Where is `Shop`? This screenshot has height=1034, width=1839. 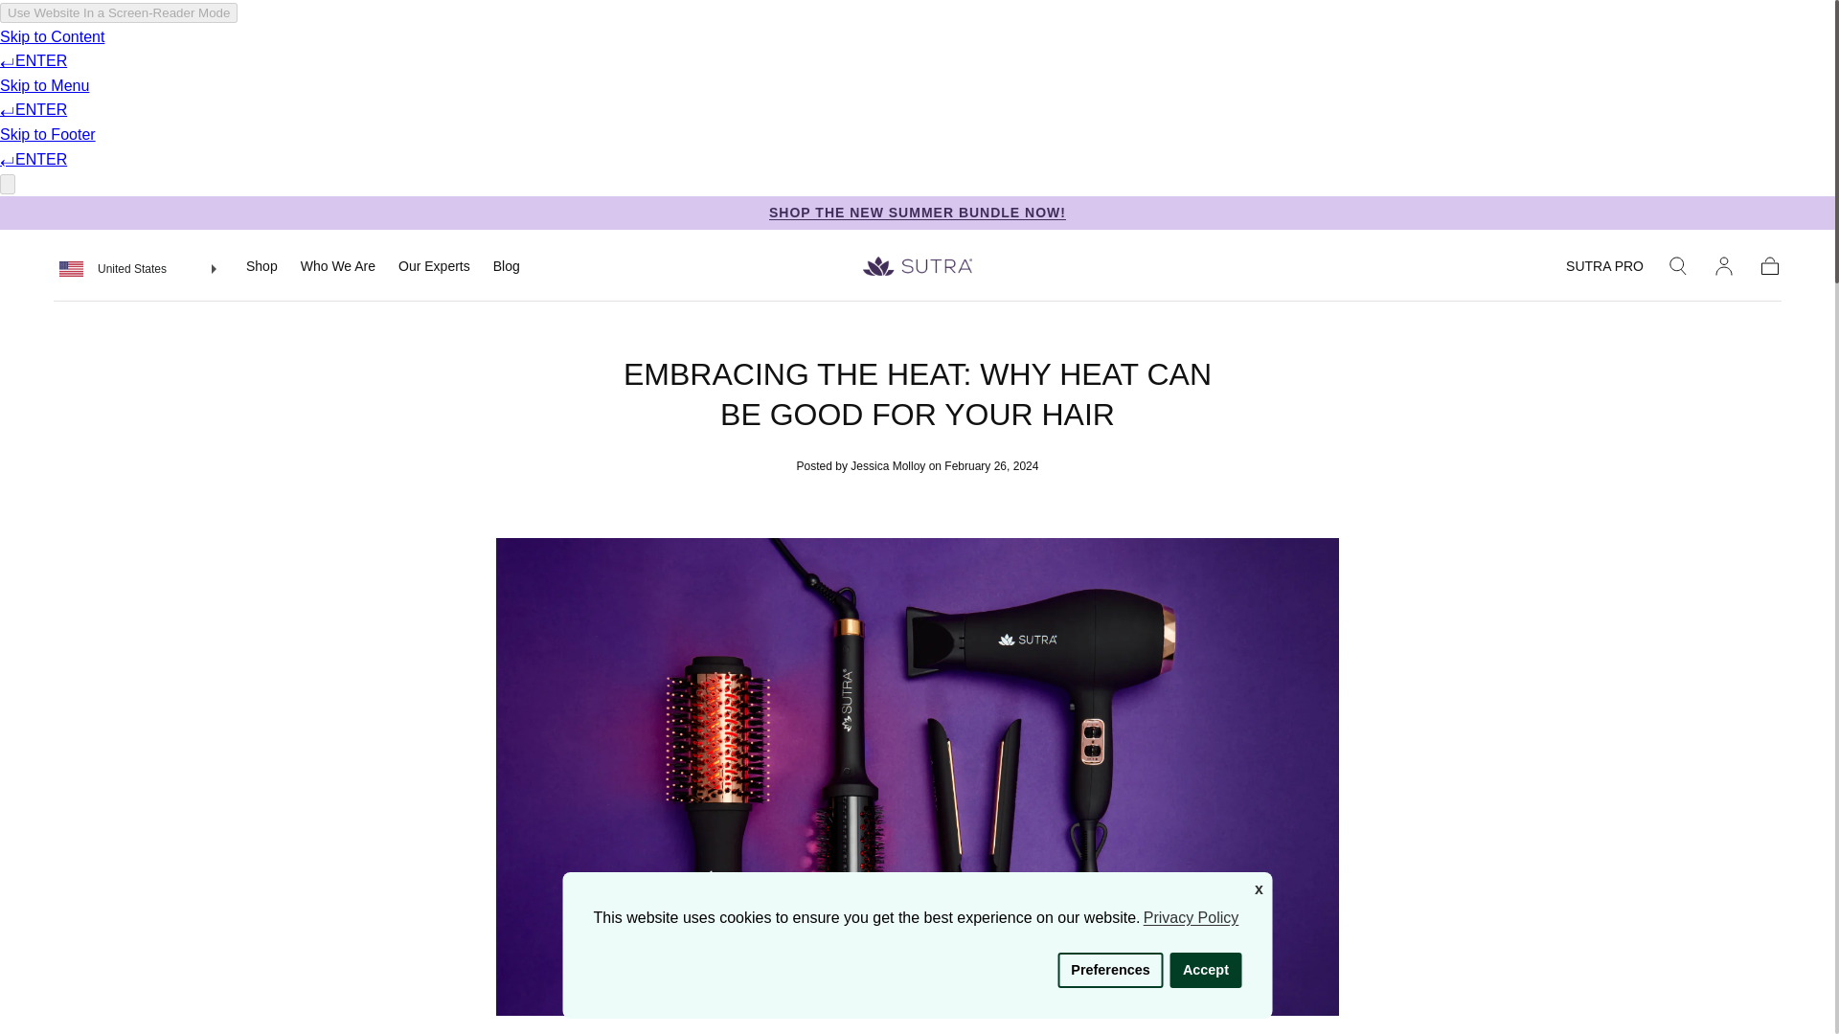 Shop is located at coordinates (261, 269).